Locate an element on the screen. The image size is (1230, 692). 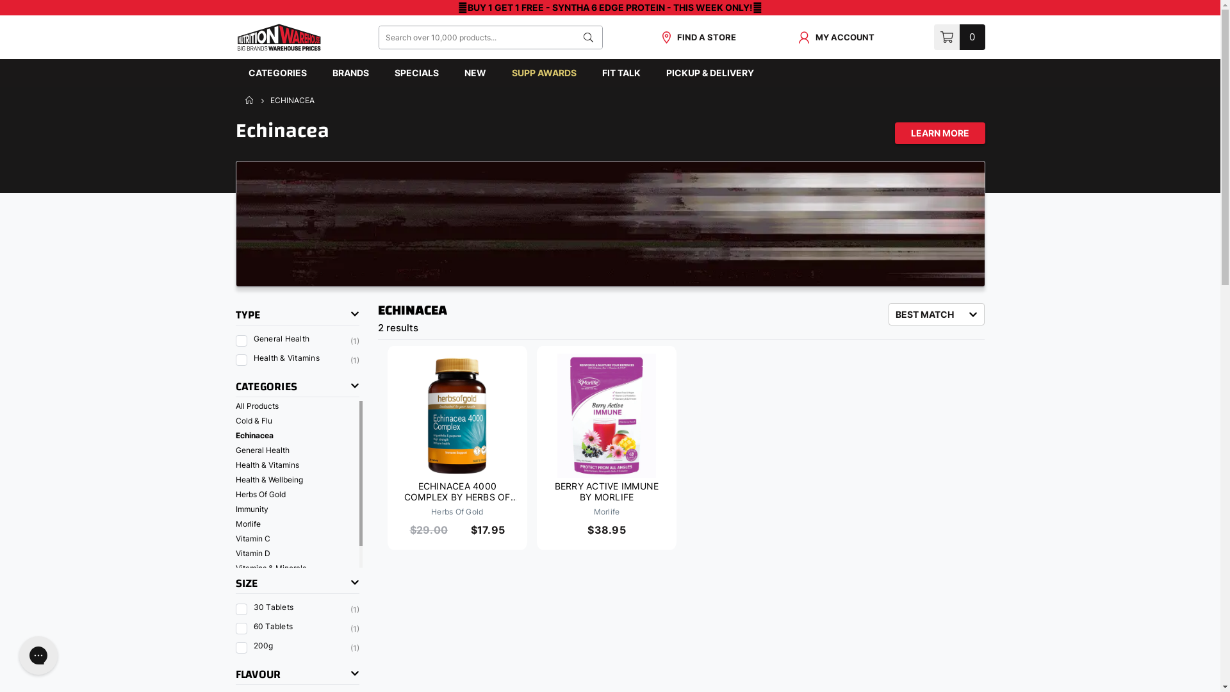
MY ACCOUNT is located at coordinates (837, 37).